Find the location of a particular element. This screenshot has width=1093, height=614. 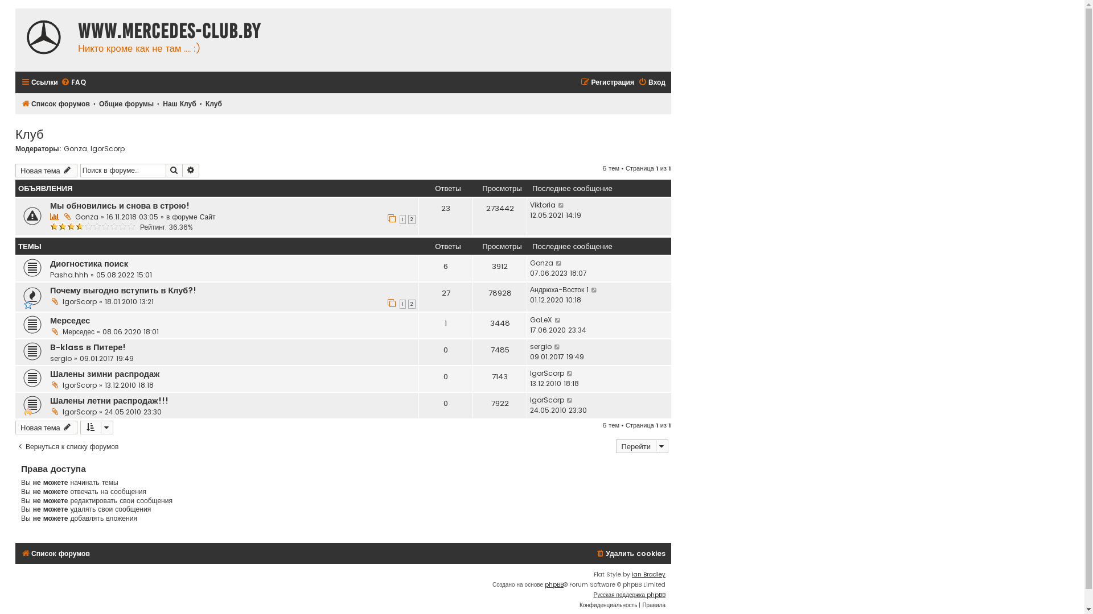

FAQ is located at coordinates (73, 83).